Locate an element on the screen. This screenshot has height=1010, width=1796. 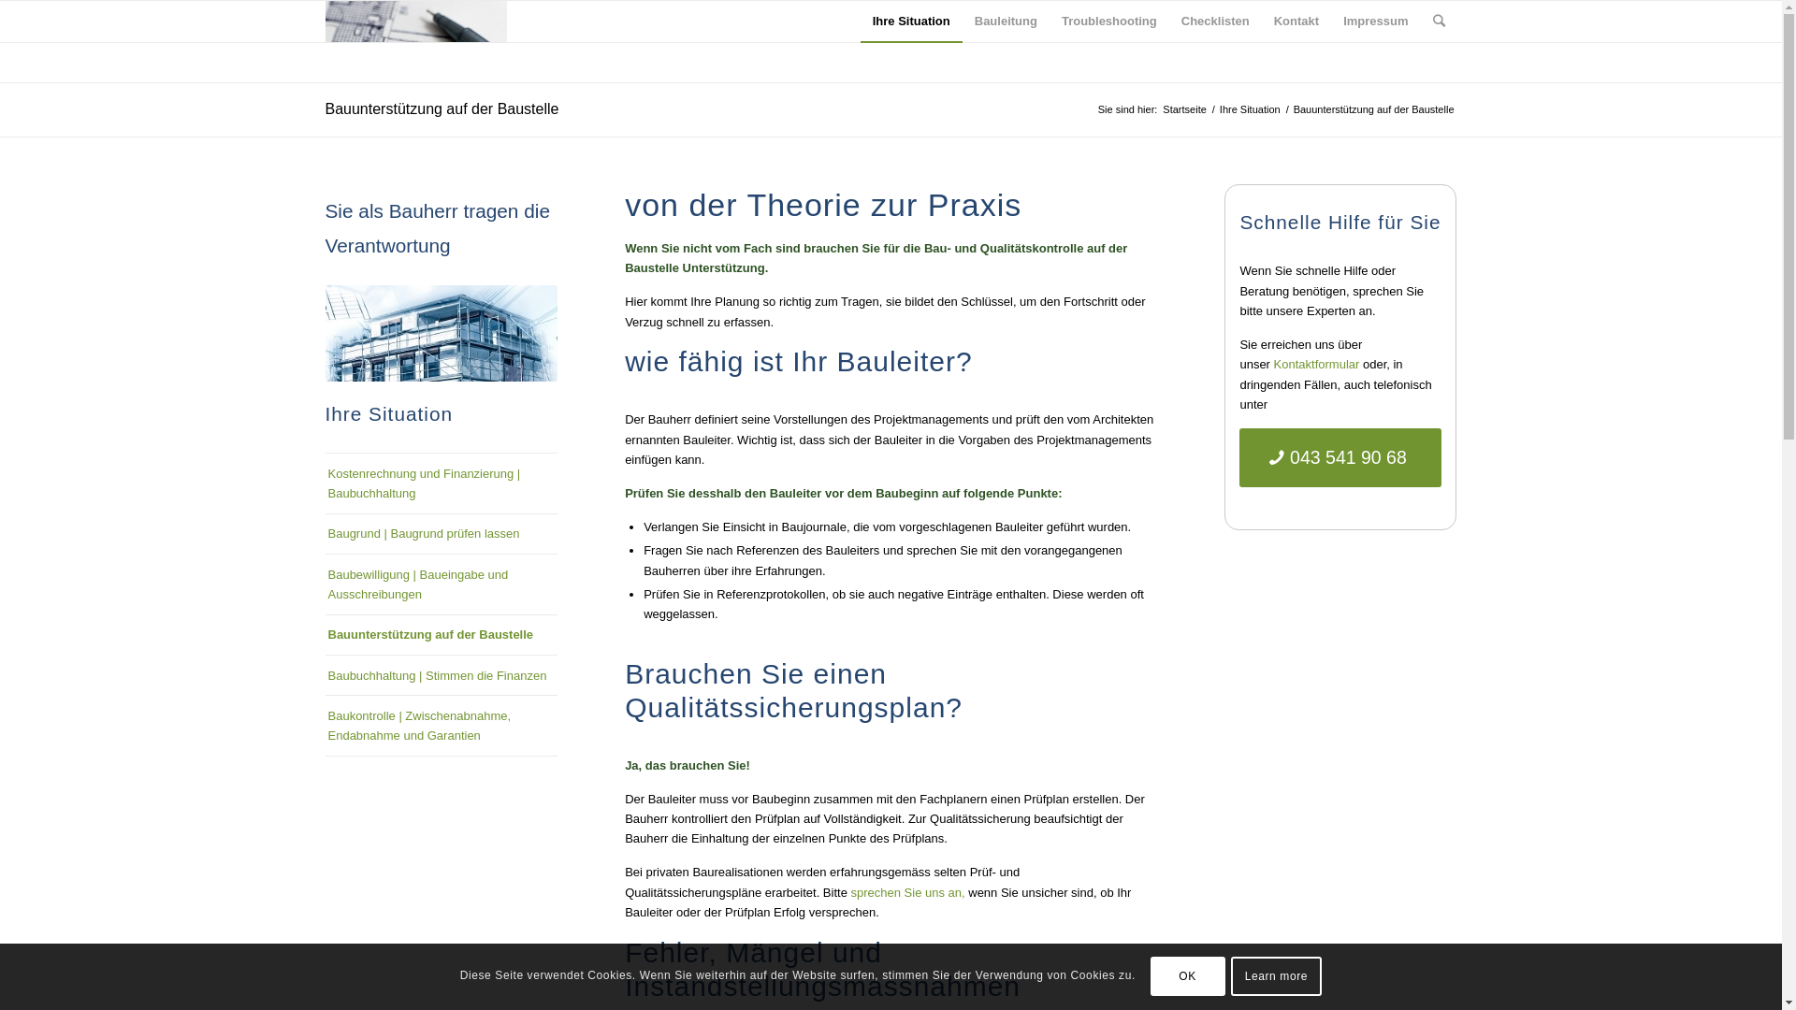
OK is located at coordinates (1188, 976).